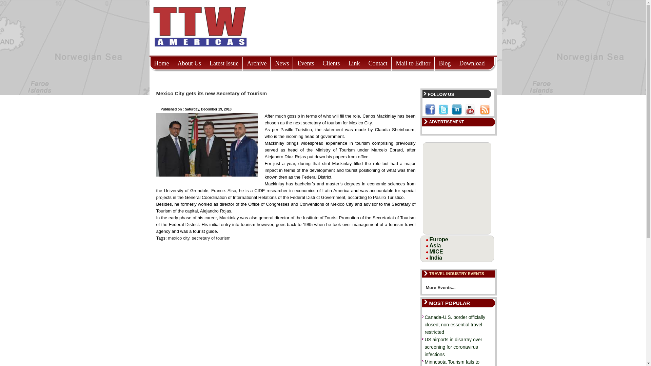 The image size is (651, 366). Describe the element at coordinates (161, 61) in the screenshot. I see `Home` at that location.